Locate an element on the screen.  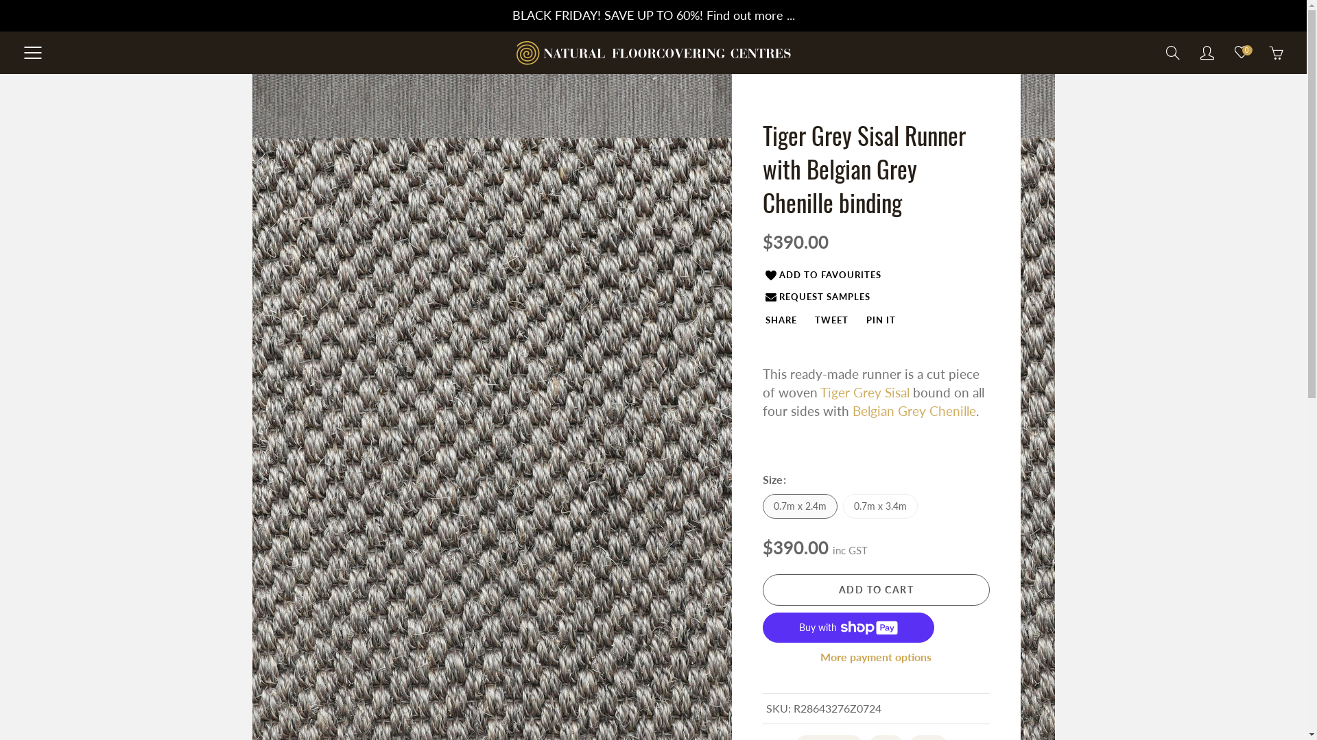
PIN IT is located at coordinates (881, 320).